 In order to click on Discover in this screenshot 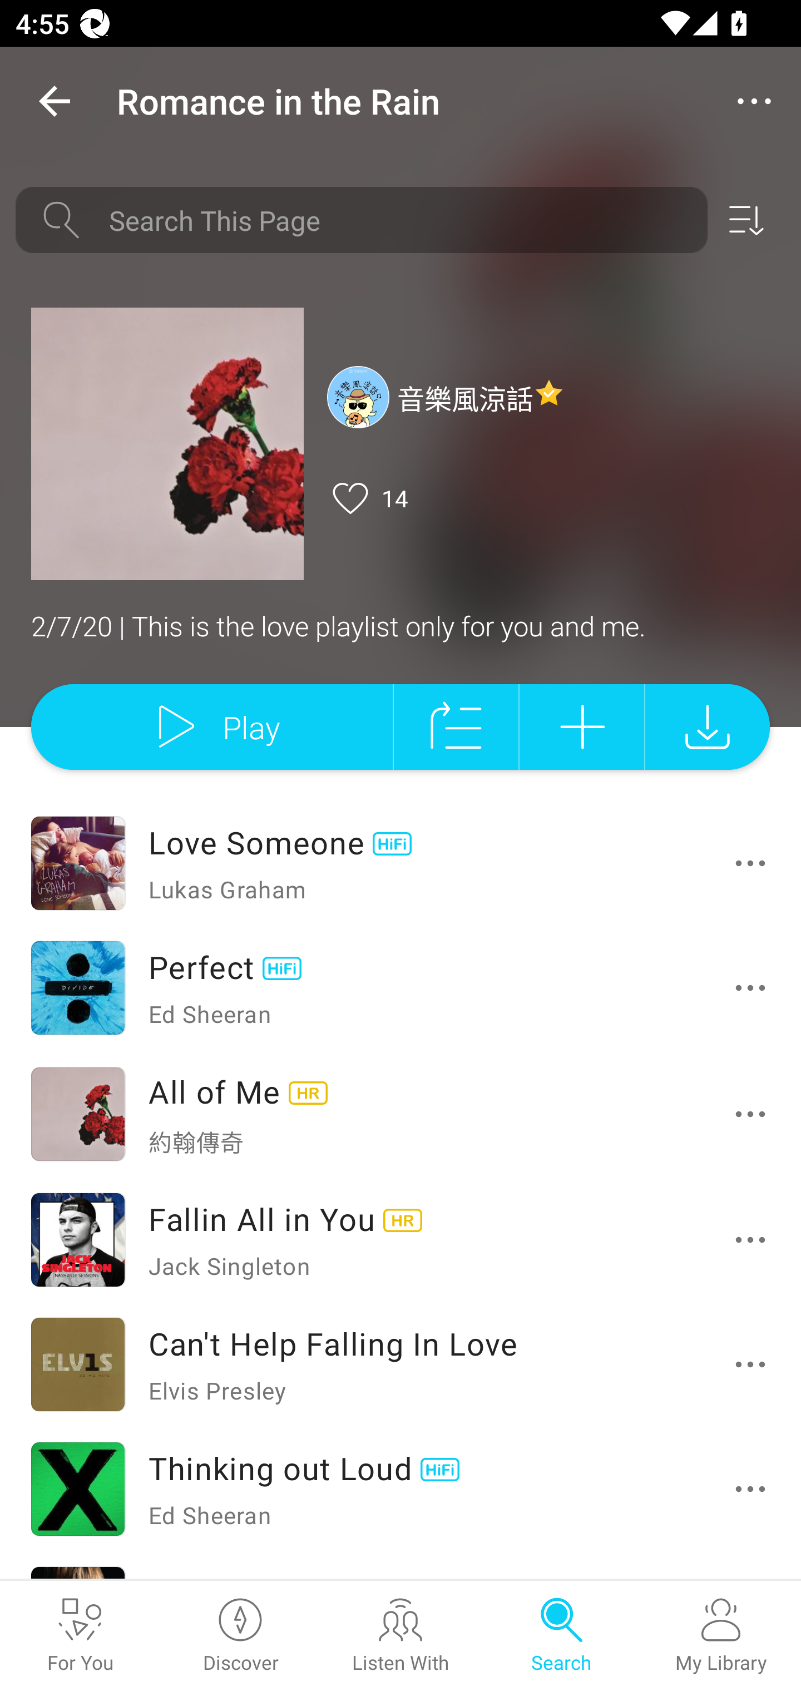, I will do `click(240, 1636)`.